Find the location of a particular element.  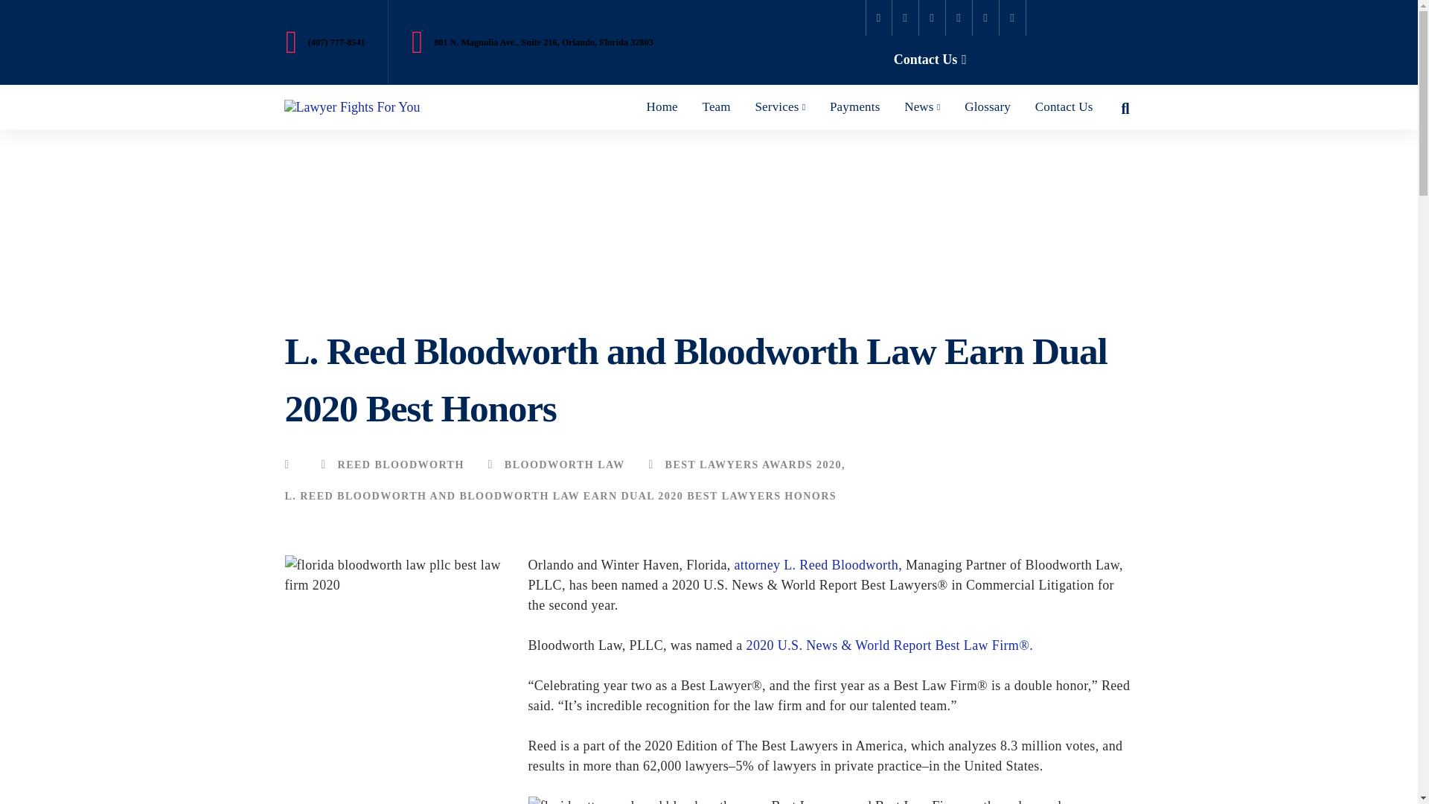

Posts by Reed Bloodworth is located at coordinates (393, 464).